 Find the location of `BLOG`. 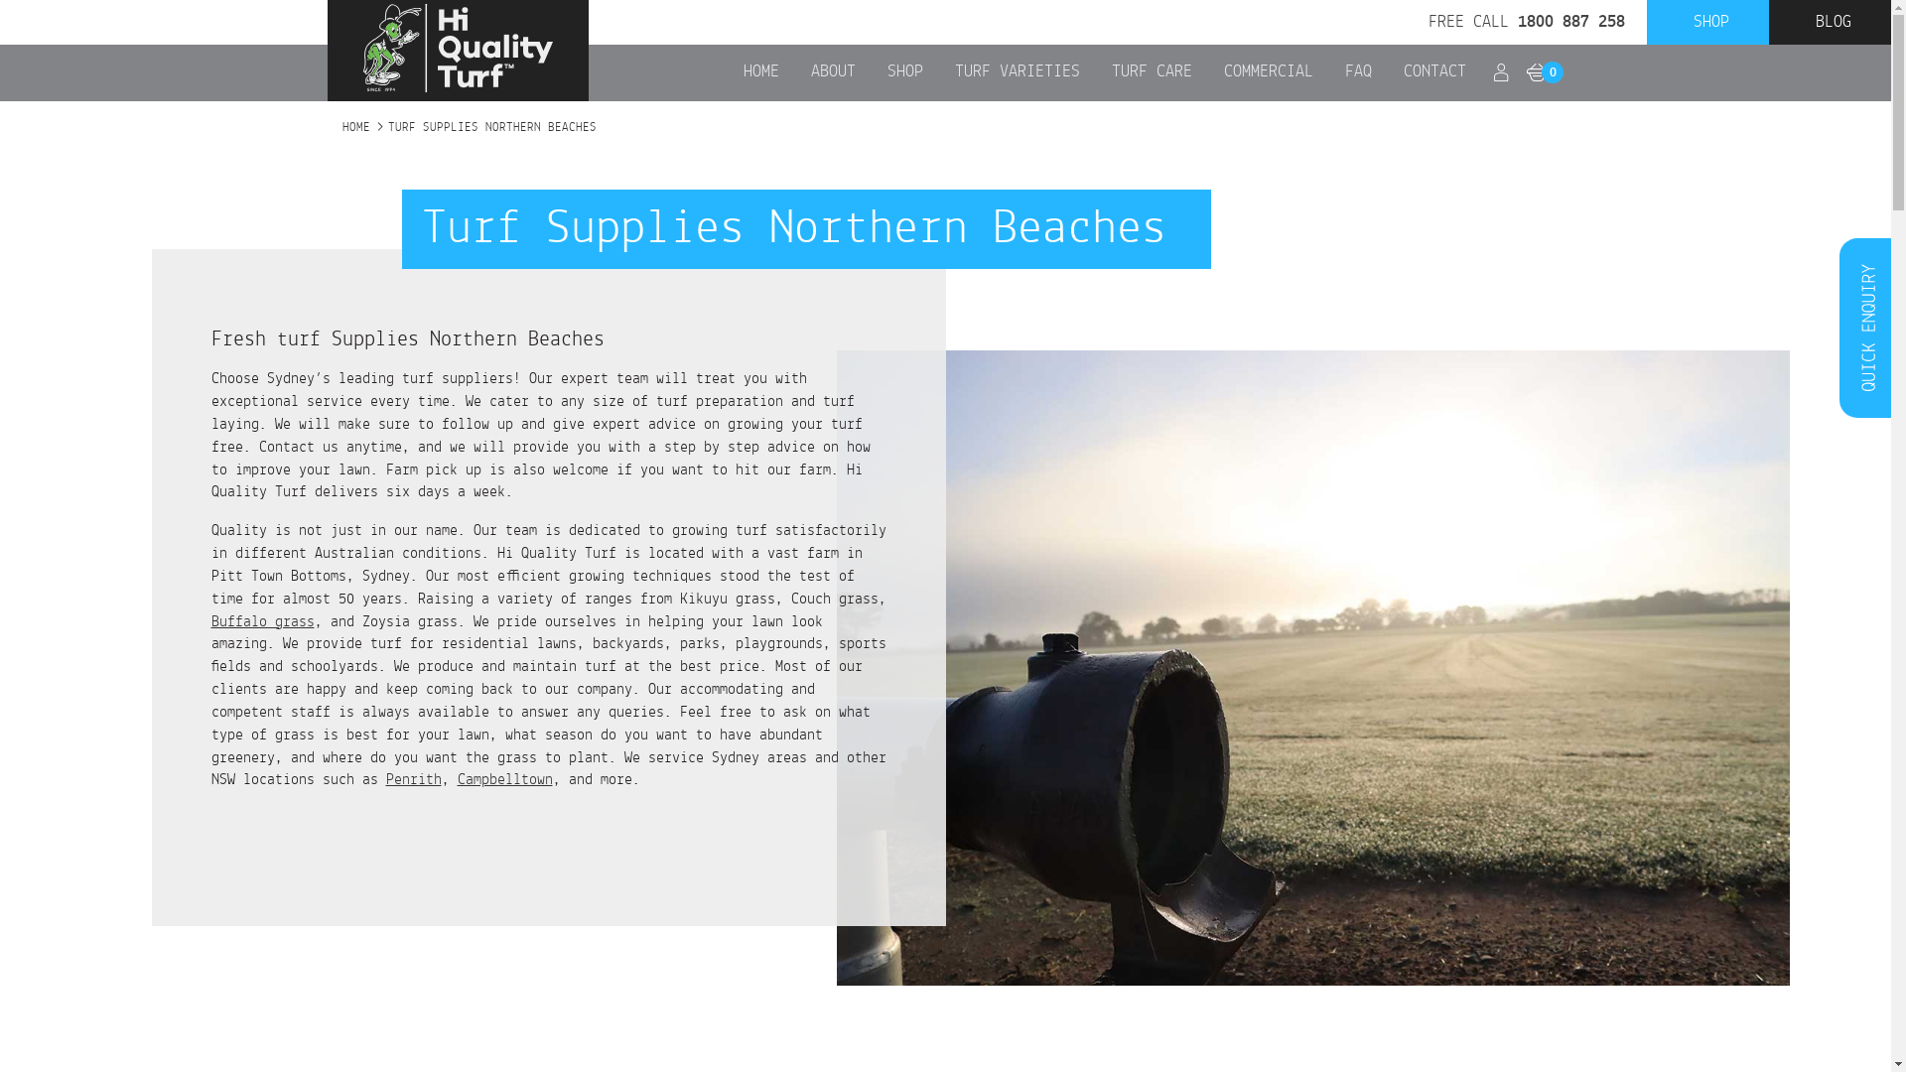

BLOG is located at coordinates (1834, 22).